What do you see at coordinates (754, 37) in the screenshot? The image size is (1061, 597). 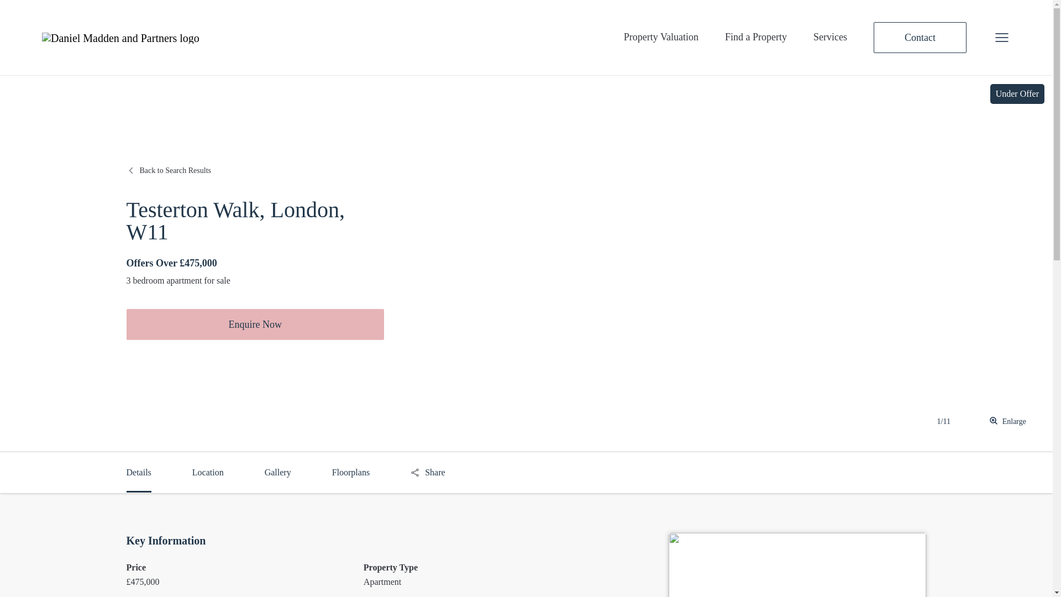 I see `Find a Property` at bounding box center [754, 37].